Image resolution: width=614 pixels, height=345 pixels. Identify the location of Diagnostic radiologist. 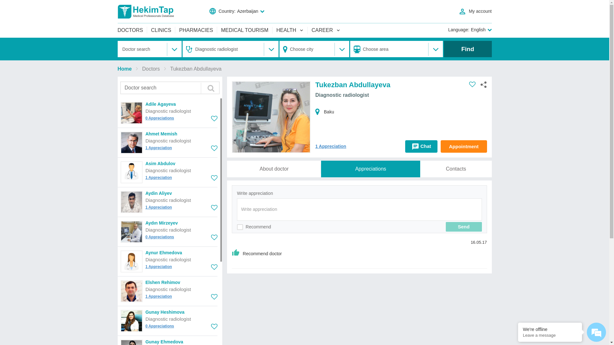
(168, 259).